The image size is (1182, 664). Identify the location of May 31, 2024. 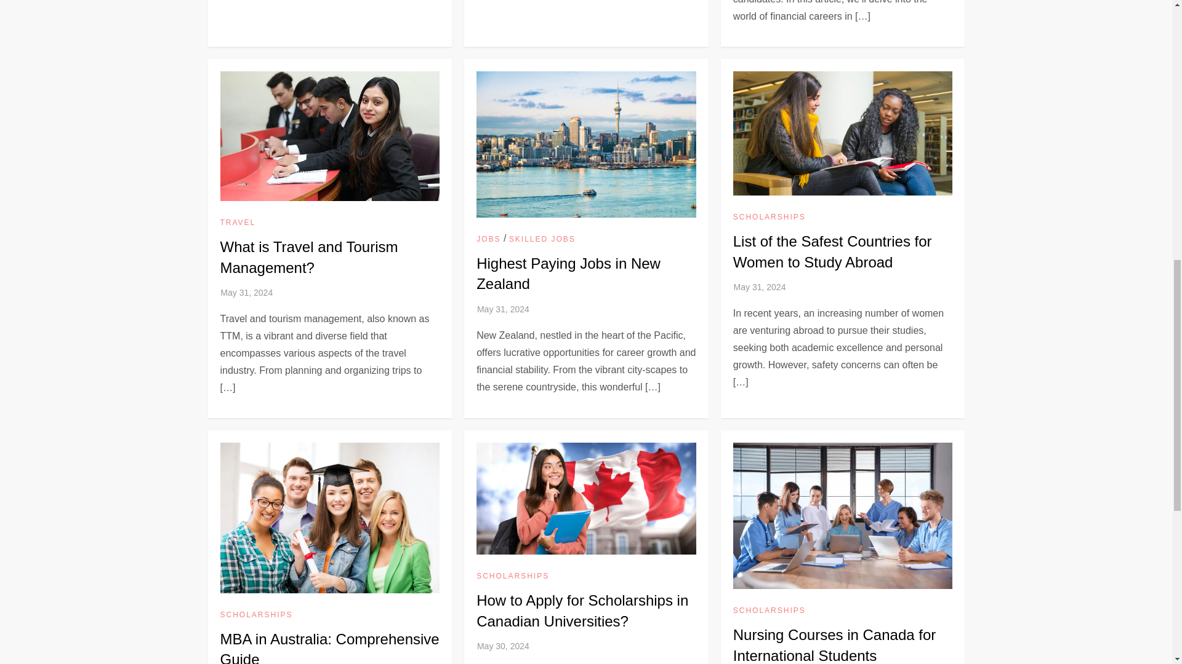
(504, 309).